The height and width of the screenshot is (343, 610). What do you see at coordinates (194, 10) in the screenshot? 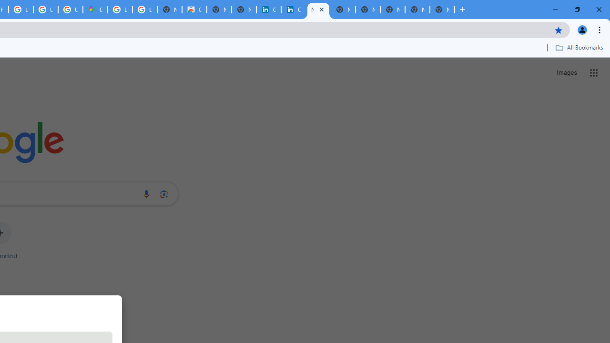
I see `Chrome Web Store` at bounding box center [194, 10].